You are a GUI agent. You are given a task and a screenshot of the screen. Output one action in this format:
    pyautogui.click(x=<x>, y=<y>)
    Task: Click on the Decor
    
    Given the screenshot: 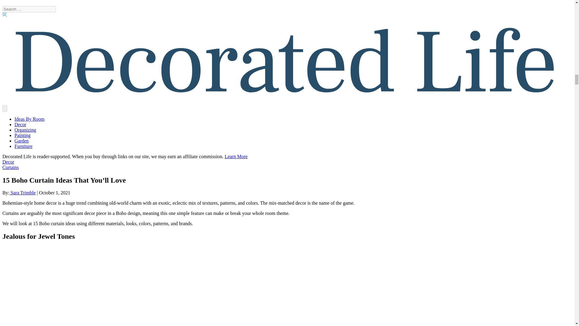 What is the action you would take?
    pyautogui.click(x=20, y=124)
    